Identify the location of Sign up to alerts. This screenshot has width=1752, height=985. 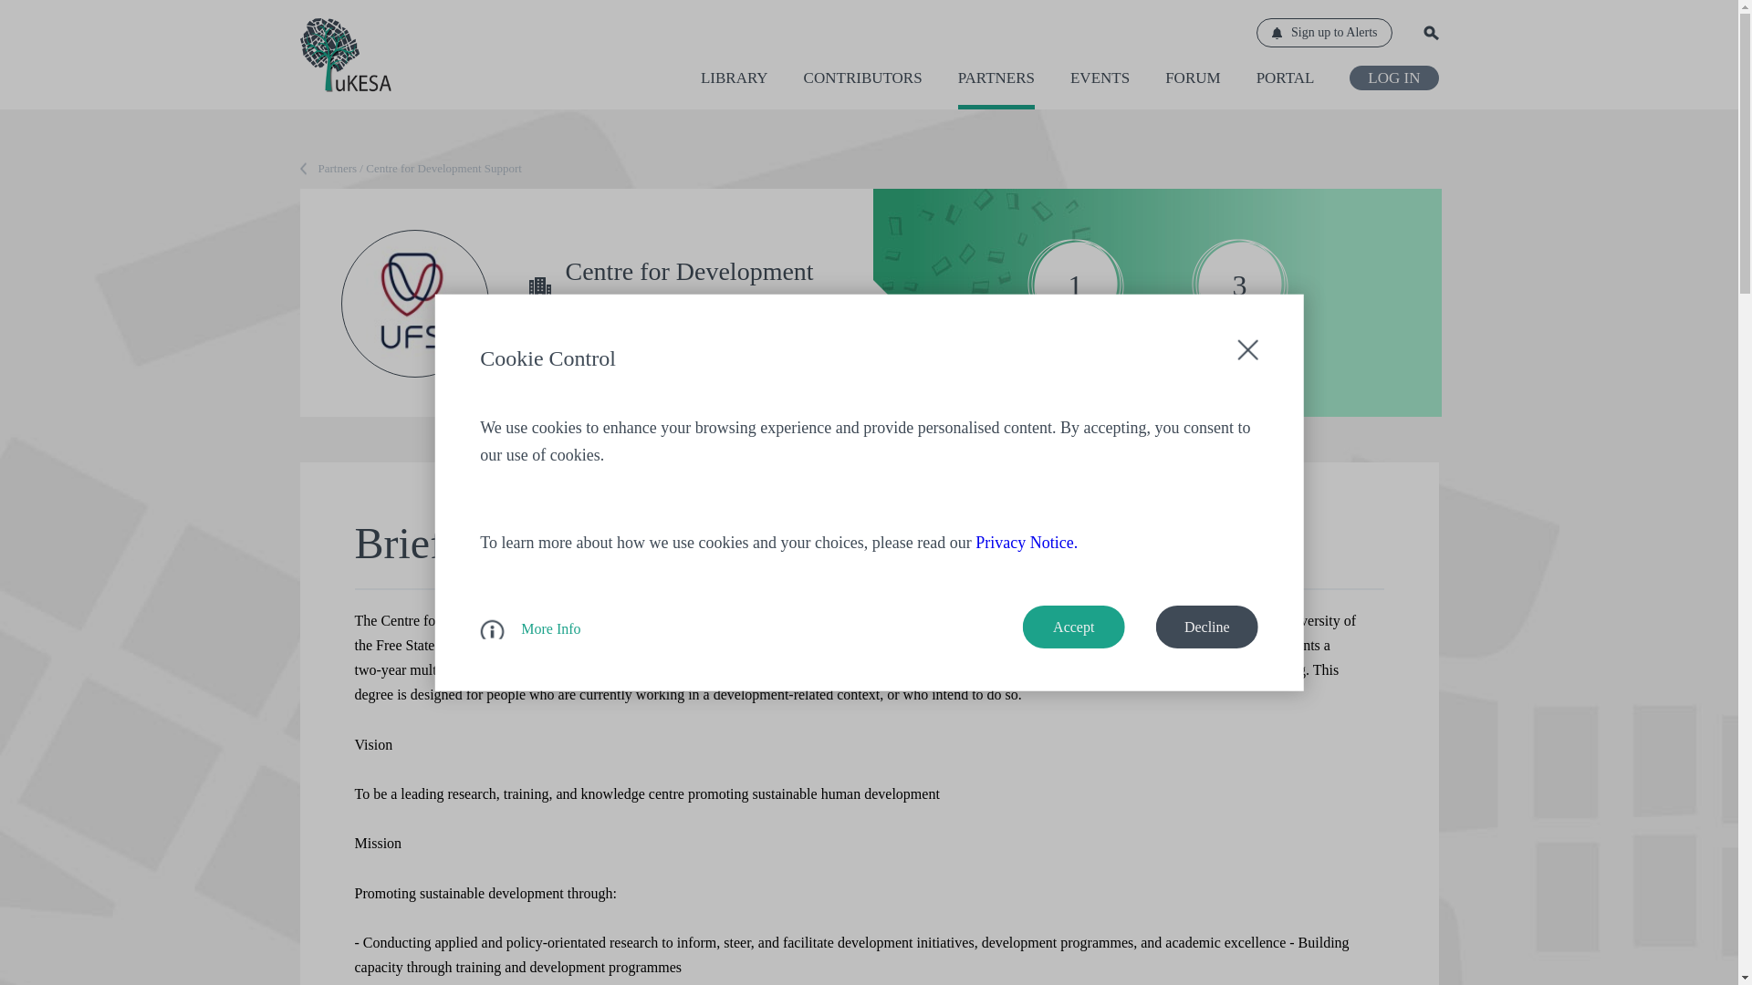
(1324, 33).